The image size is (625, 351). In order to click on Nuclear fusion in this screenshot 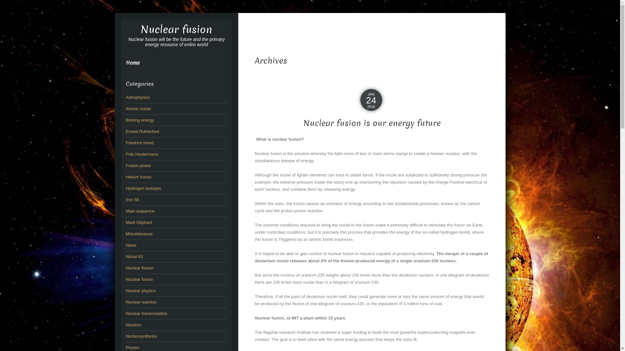, I will do `click(139, 279)`.